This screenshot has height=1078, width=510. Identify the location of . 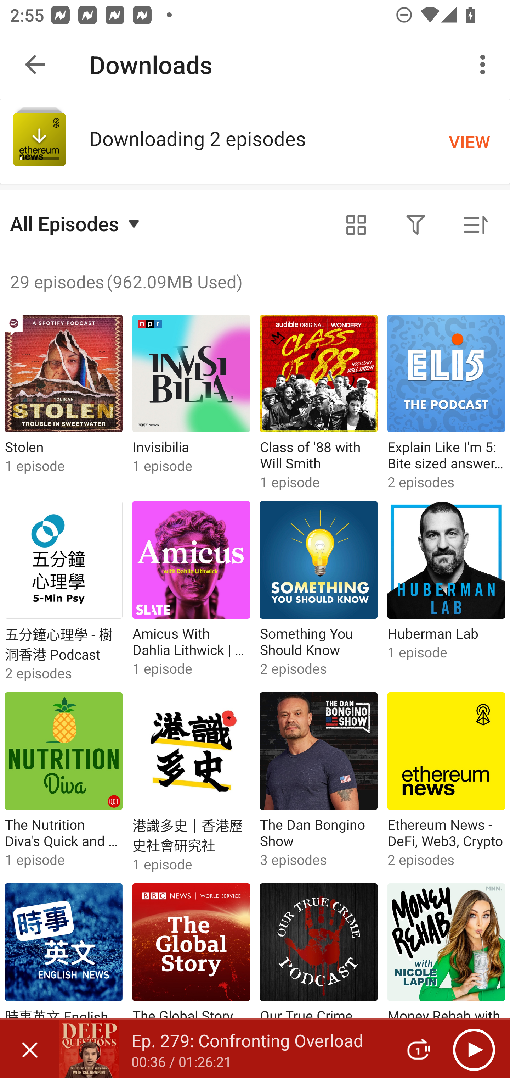
(356, 225).